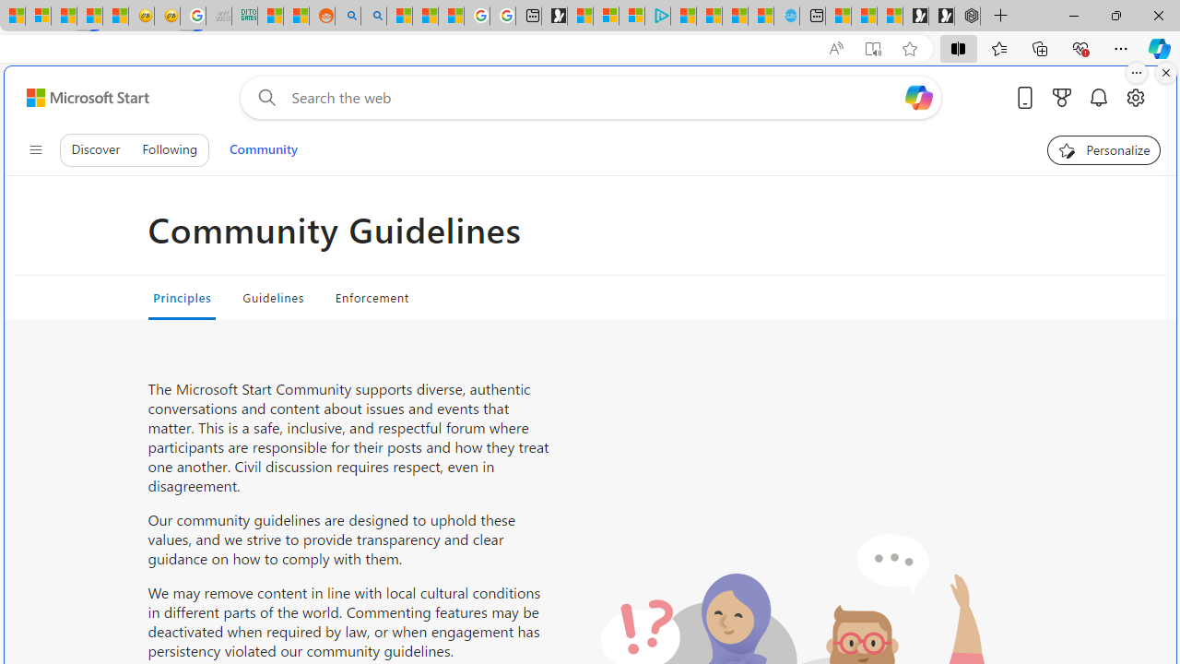 Image resolution: width=1180 pixels, height=664 pixels. I want to click on Guidelines, so click(273, 297).